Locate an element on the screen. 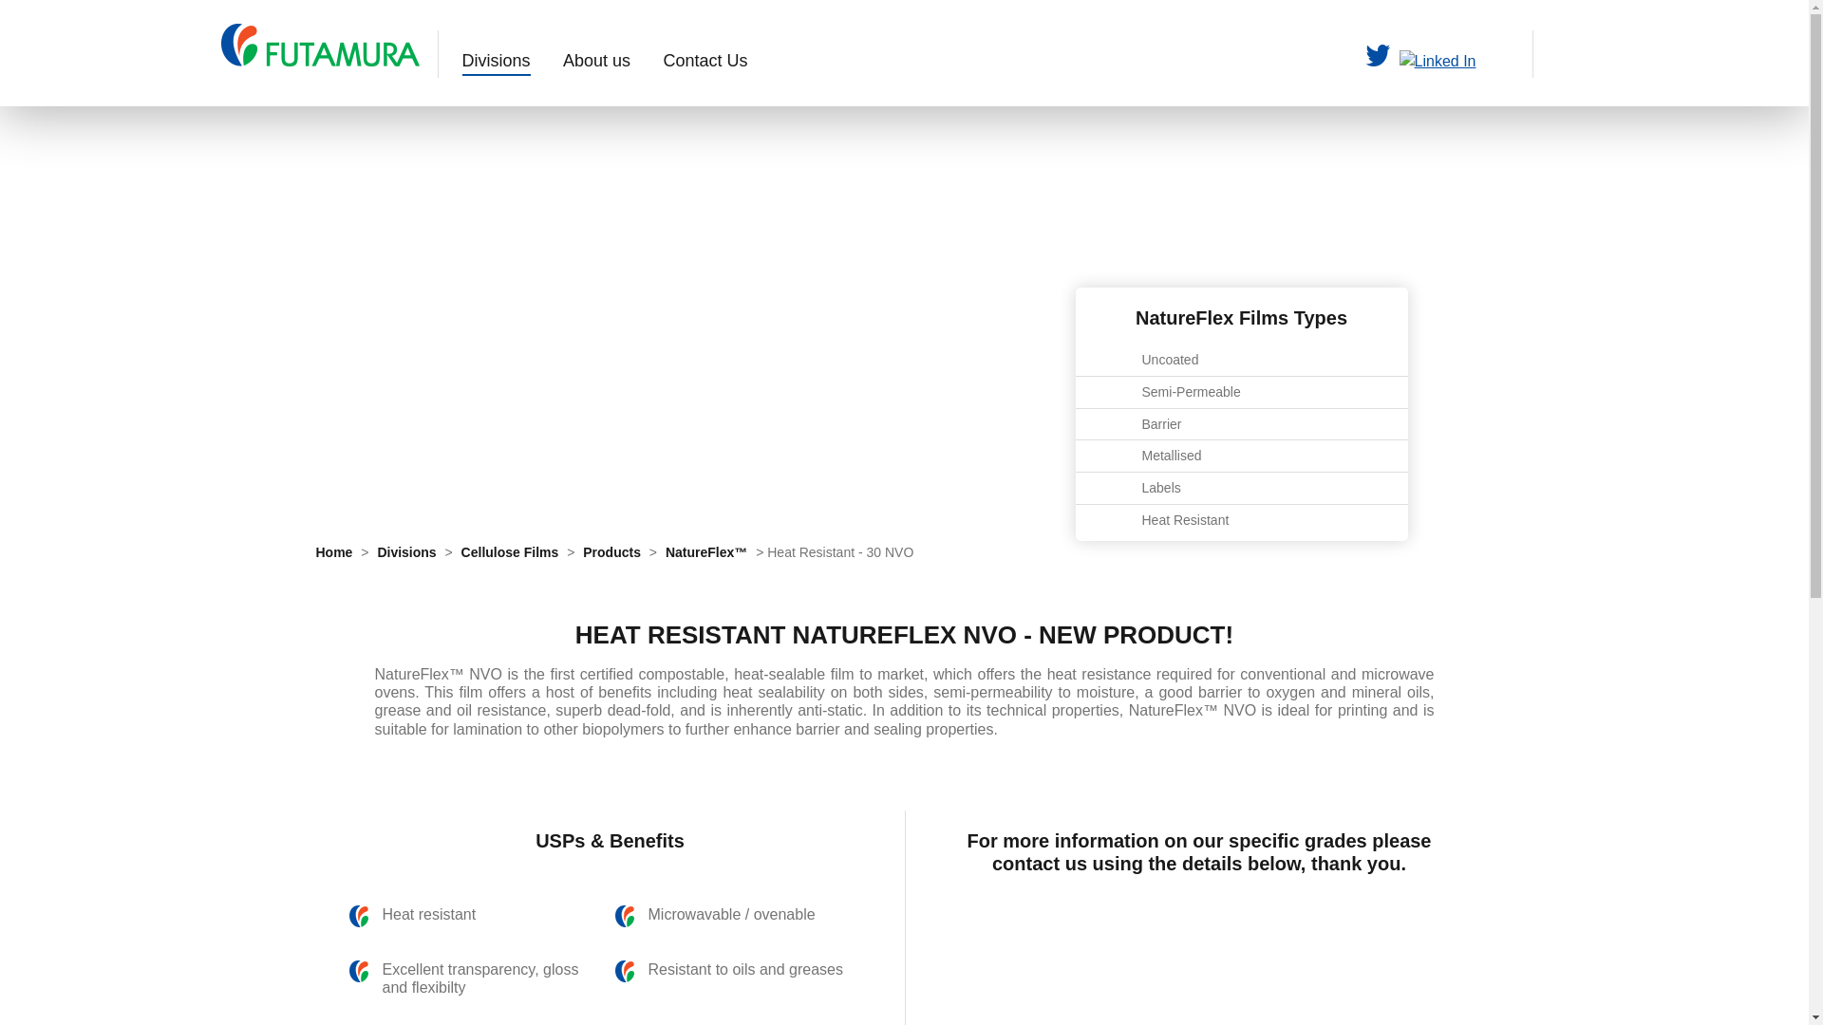  Labels is located at coordinates (1241, 488).